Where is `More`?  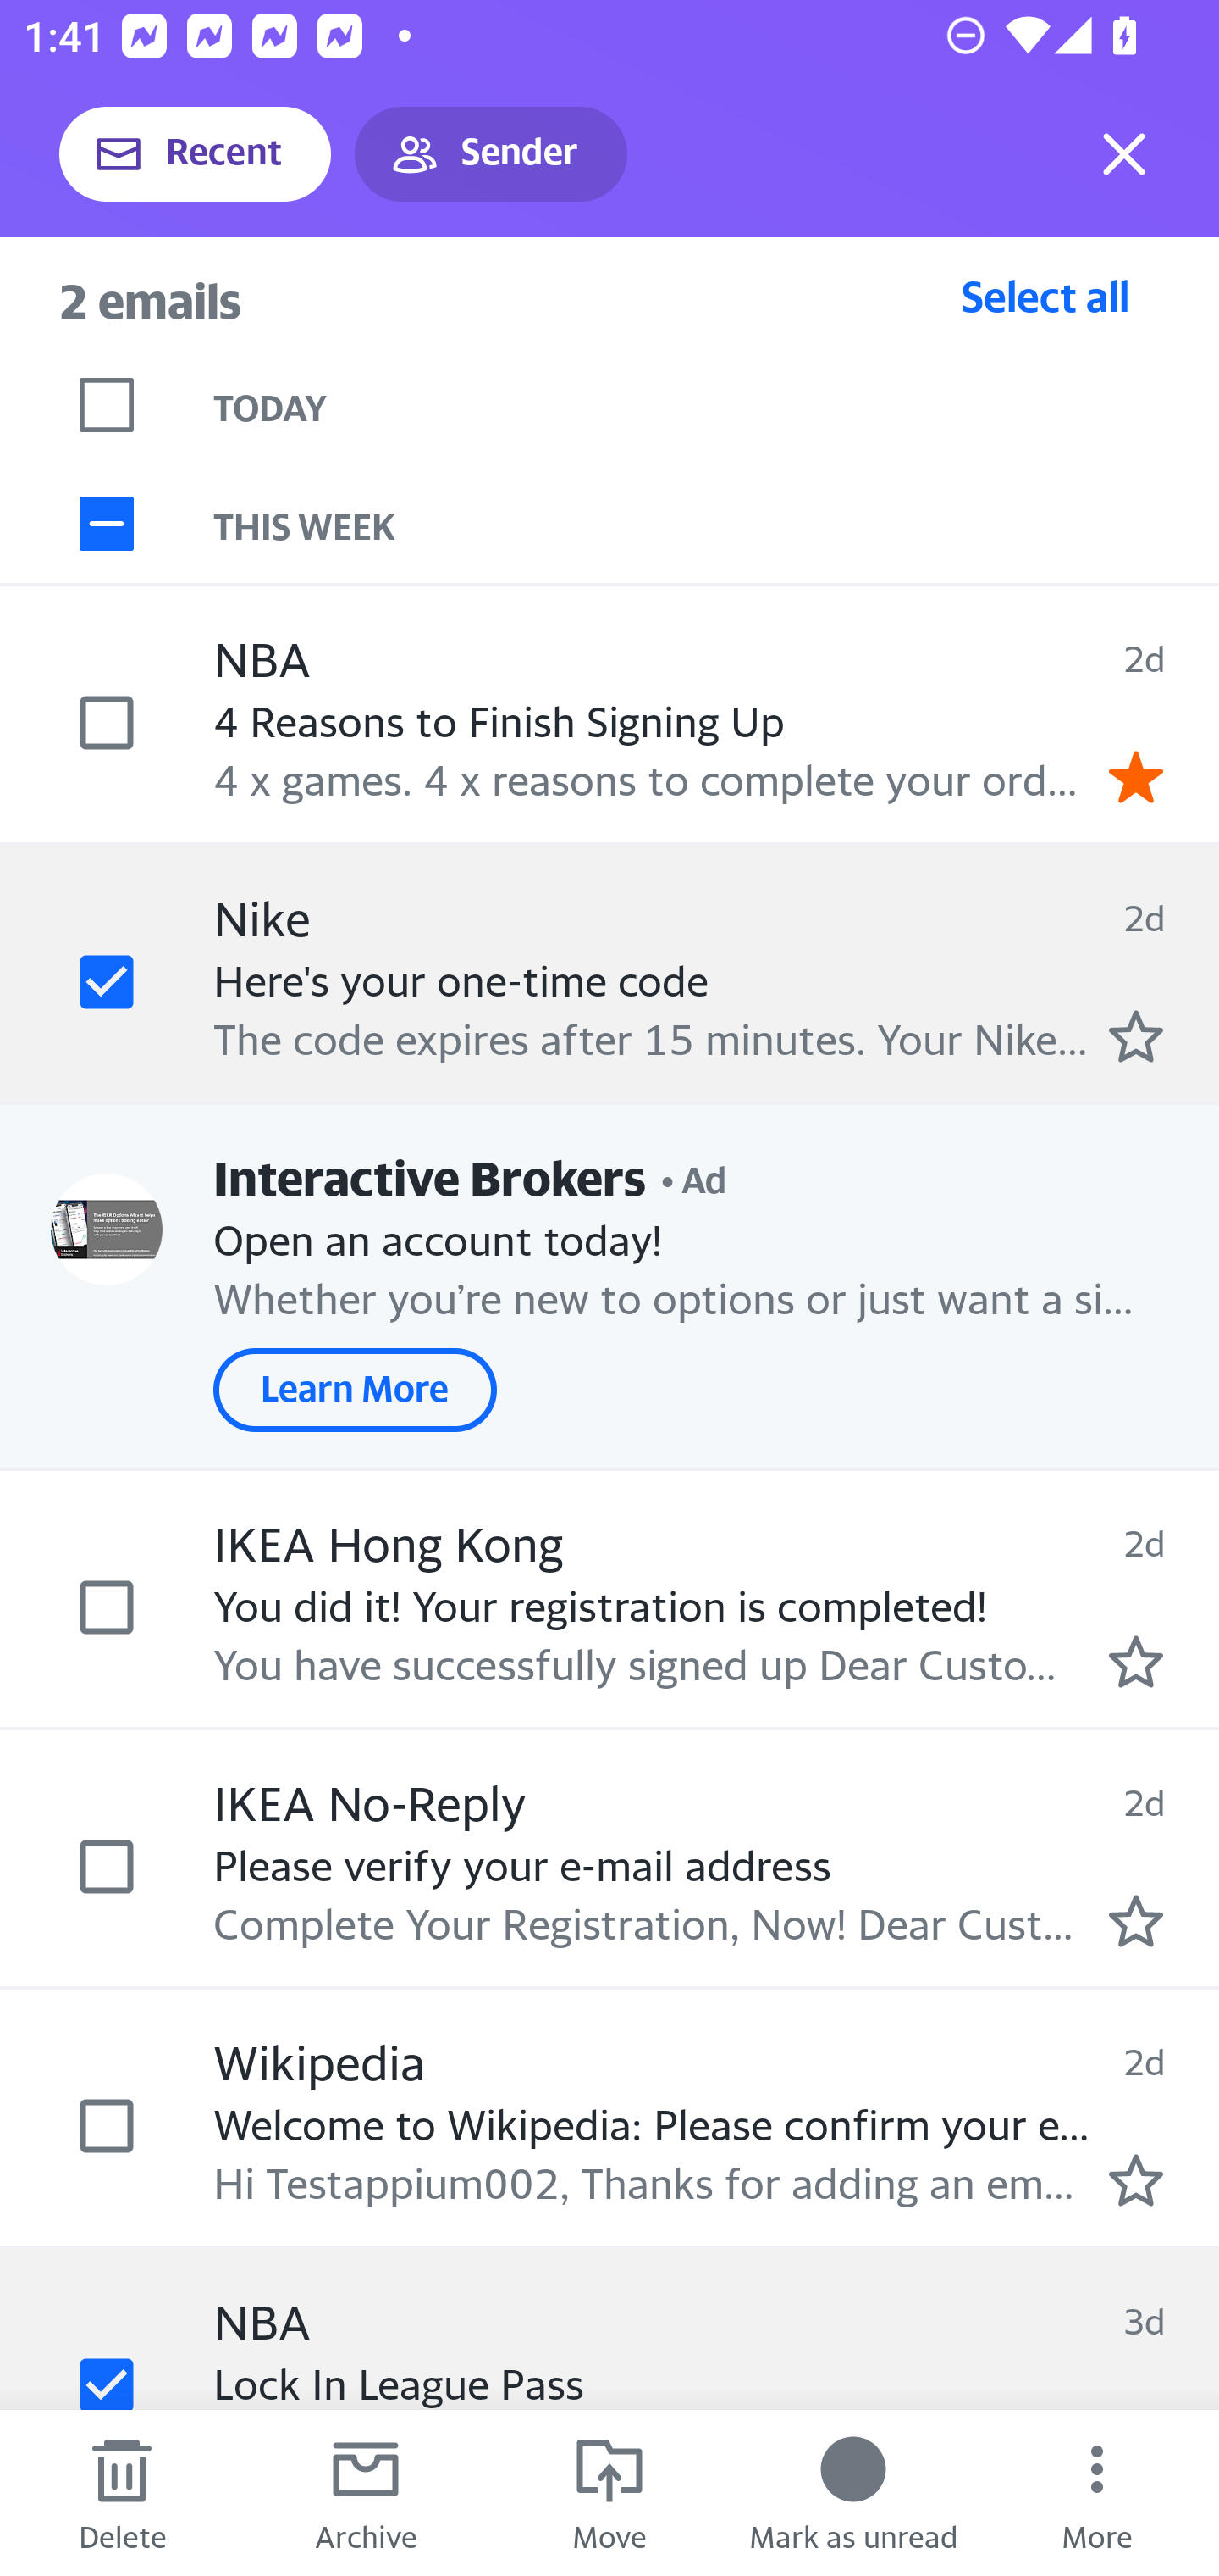 More is located at coordinates (1097, 2493).